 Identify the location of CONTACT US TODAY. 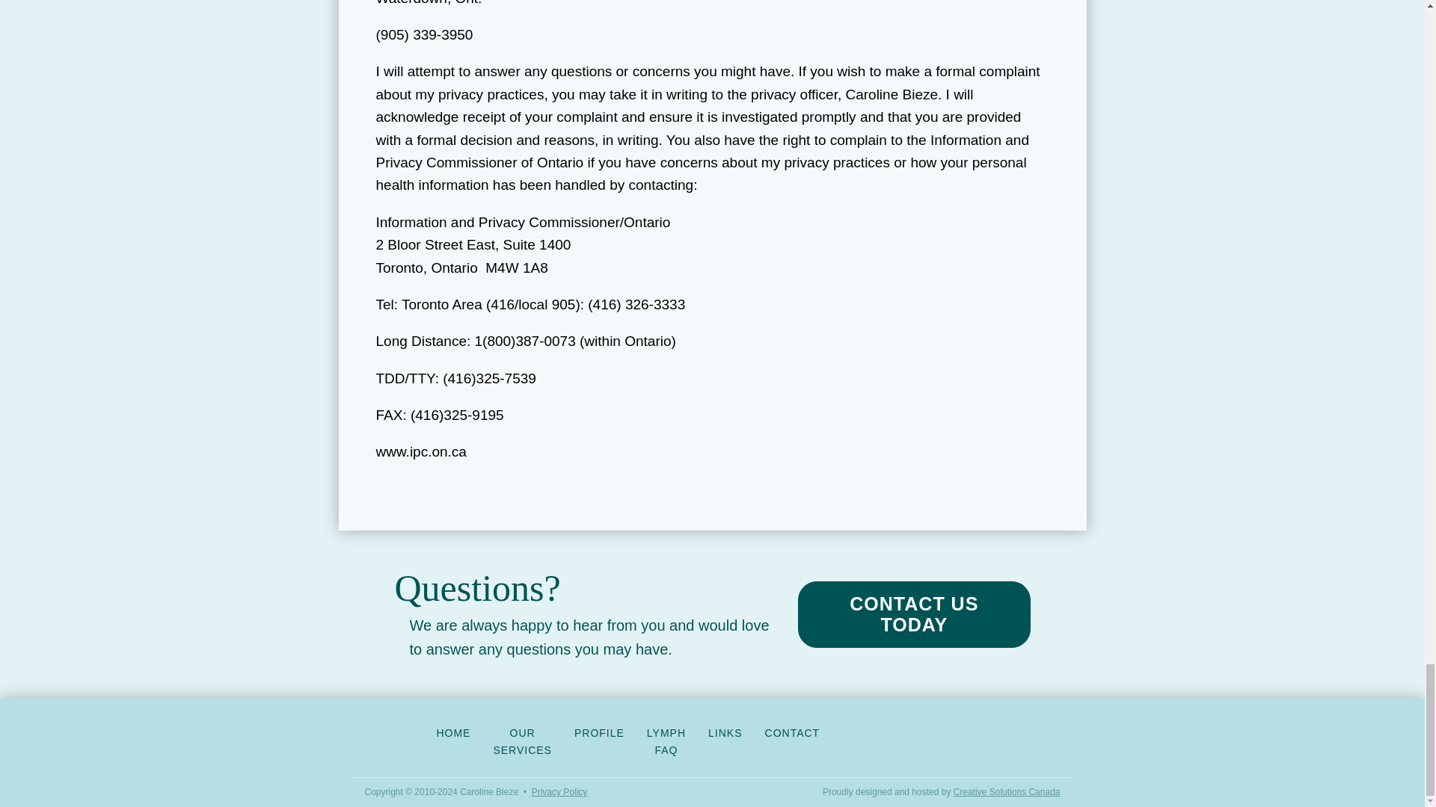
(914, 614).